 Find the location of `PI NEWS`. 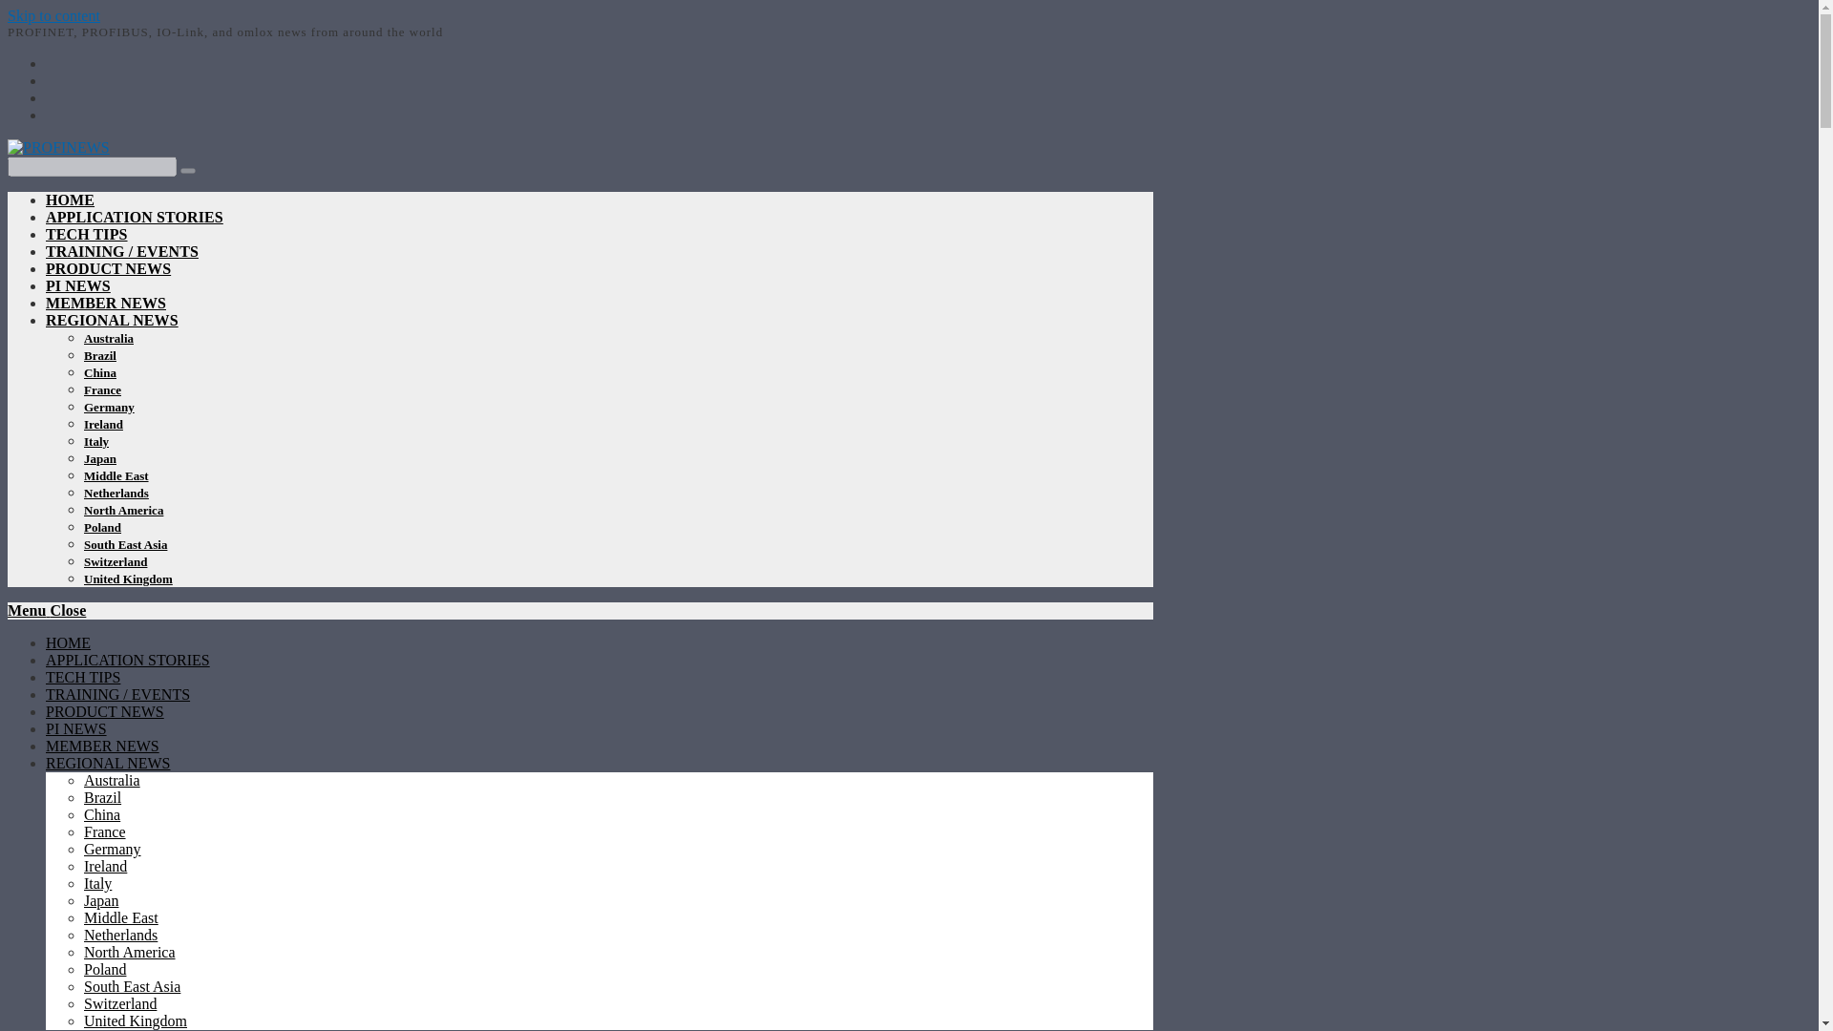

PI NEWS is located at coordinates (76, 728).